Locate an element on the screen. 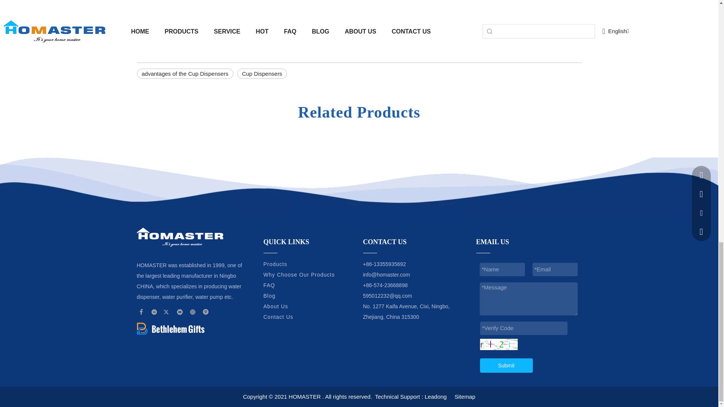  Products is located at coordinates (275, 264).